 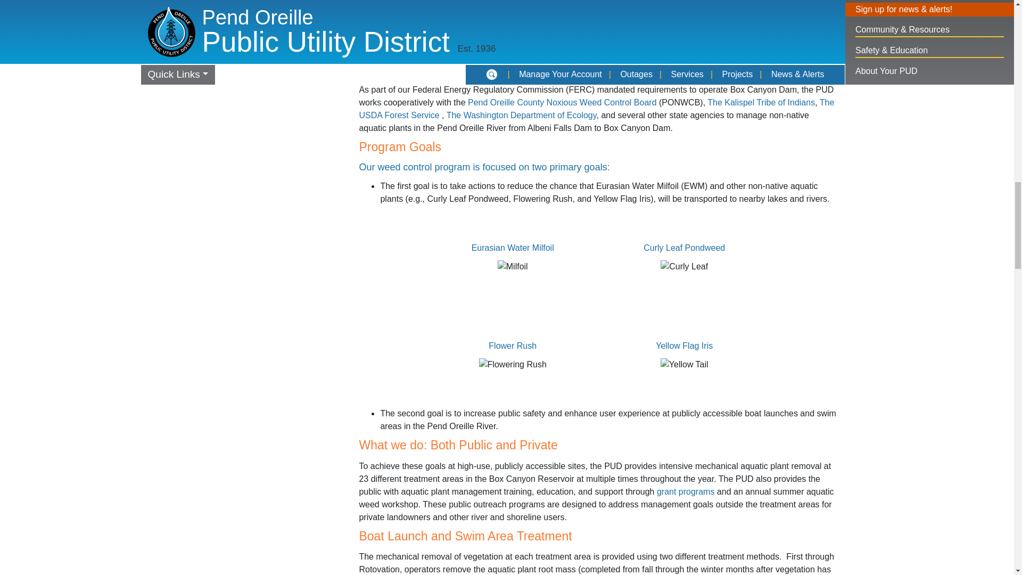 What do you see at coordinates (596, 109) in the screenshot?
I see `The USDA Forest Service` at bounding box center [596, 109].